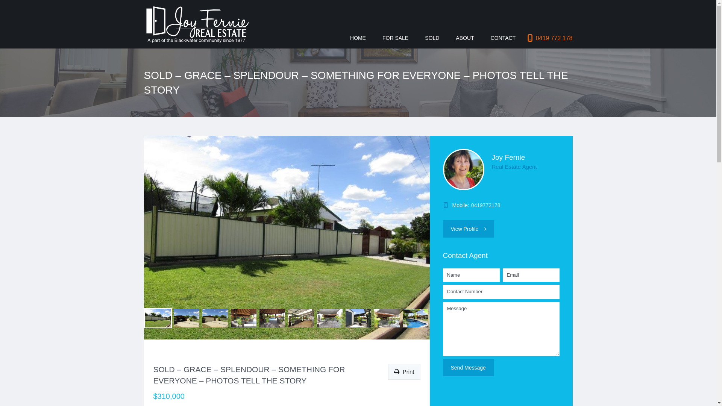  I want to click on SOLD, so click(432, 38).